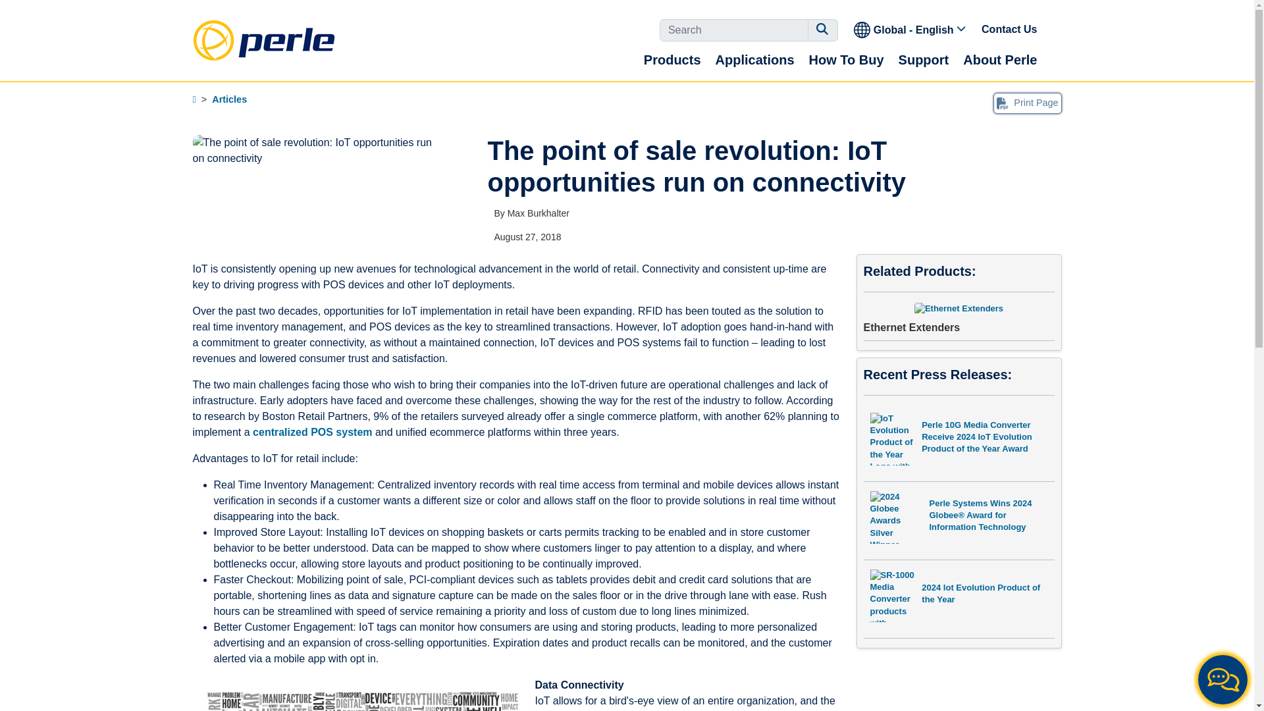 The height and width of the screenshot is (711, 1264). What do you see at coordinates (312, 432) in the screenshot?
I see `centralized POS system` at bounding box center [312, 432].